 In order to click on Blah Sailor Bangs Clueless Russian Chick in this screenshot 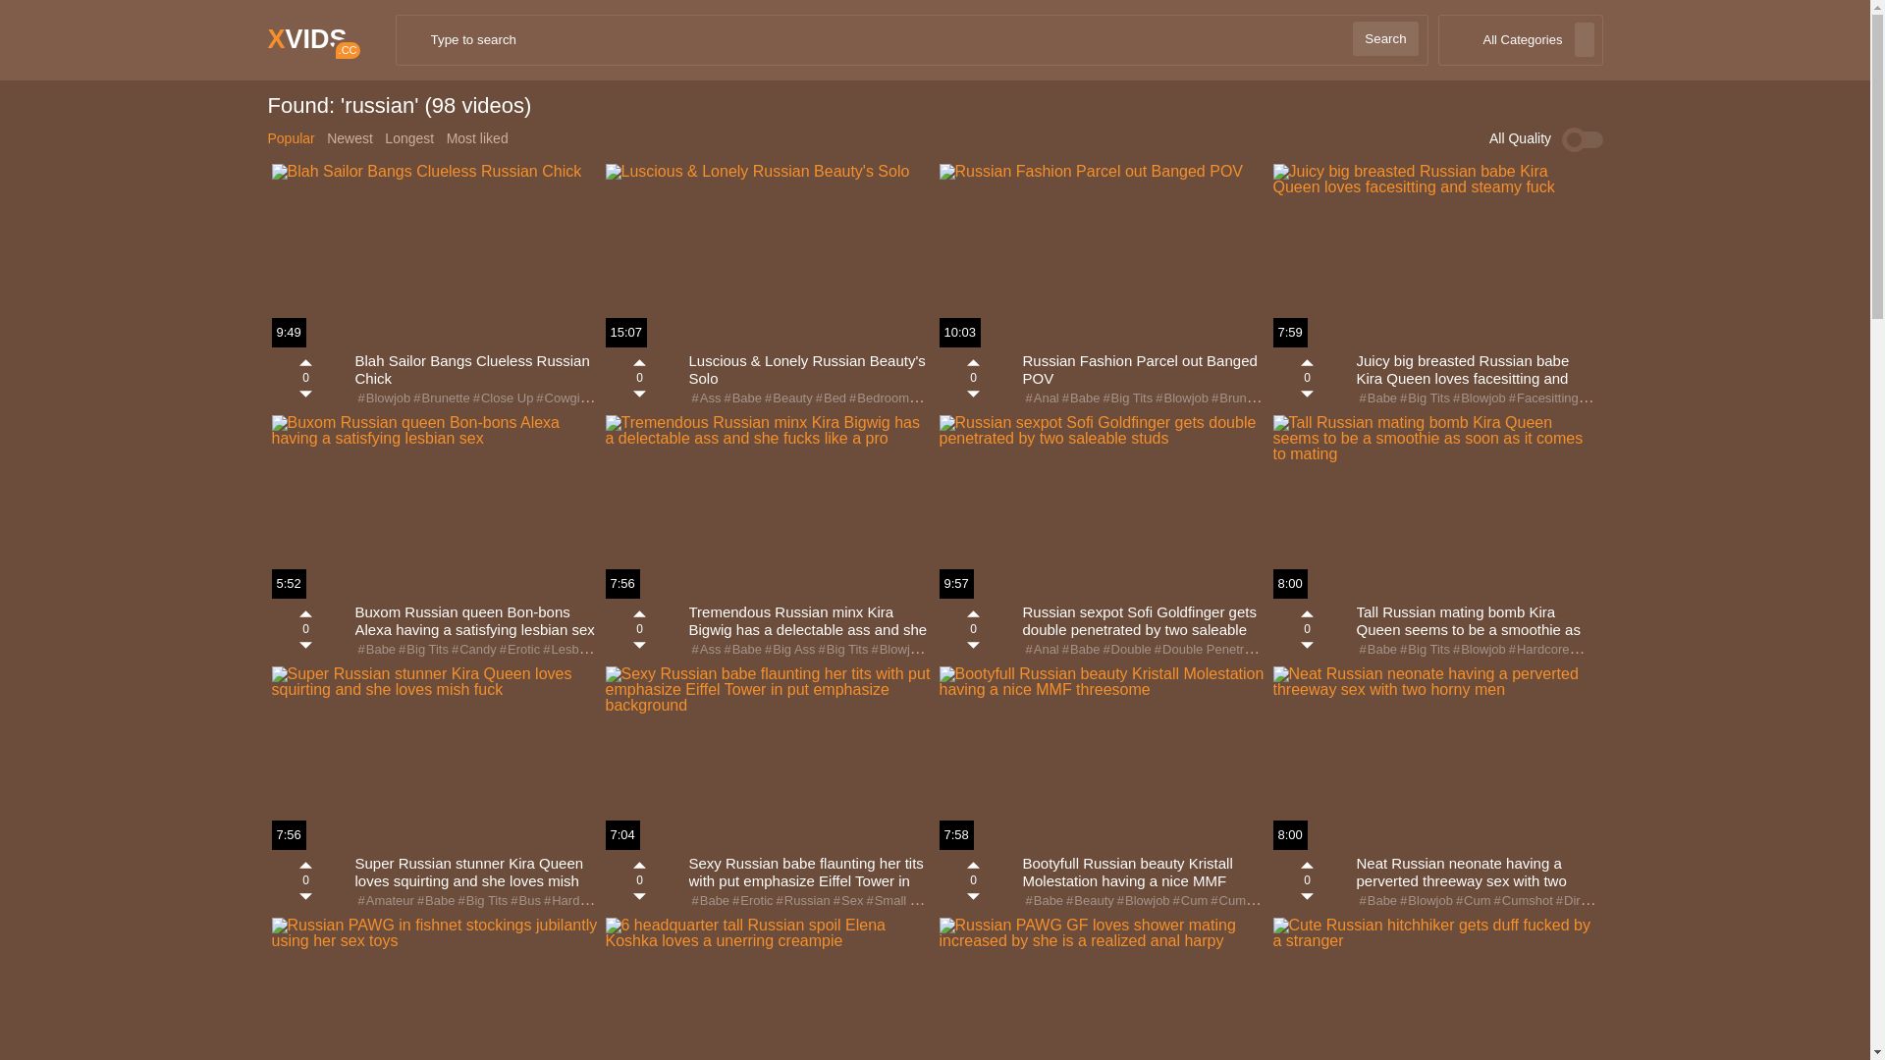, I will do `click(477, 371)`.